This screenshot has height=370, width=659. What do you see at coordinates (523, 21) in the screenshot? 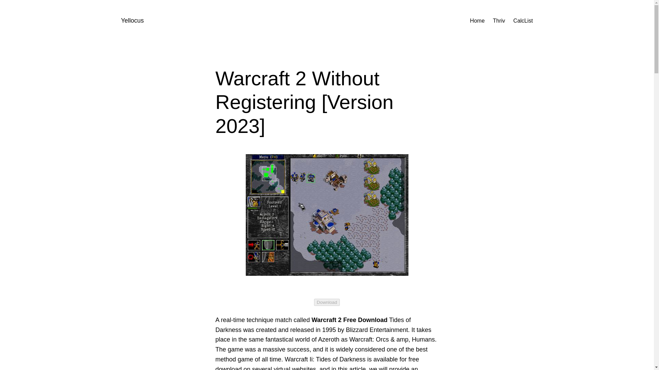
I see `CalcList` at bounding box center [523, 21].